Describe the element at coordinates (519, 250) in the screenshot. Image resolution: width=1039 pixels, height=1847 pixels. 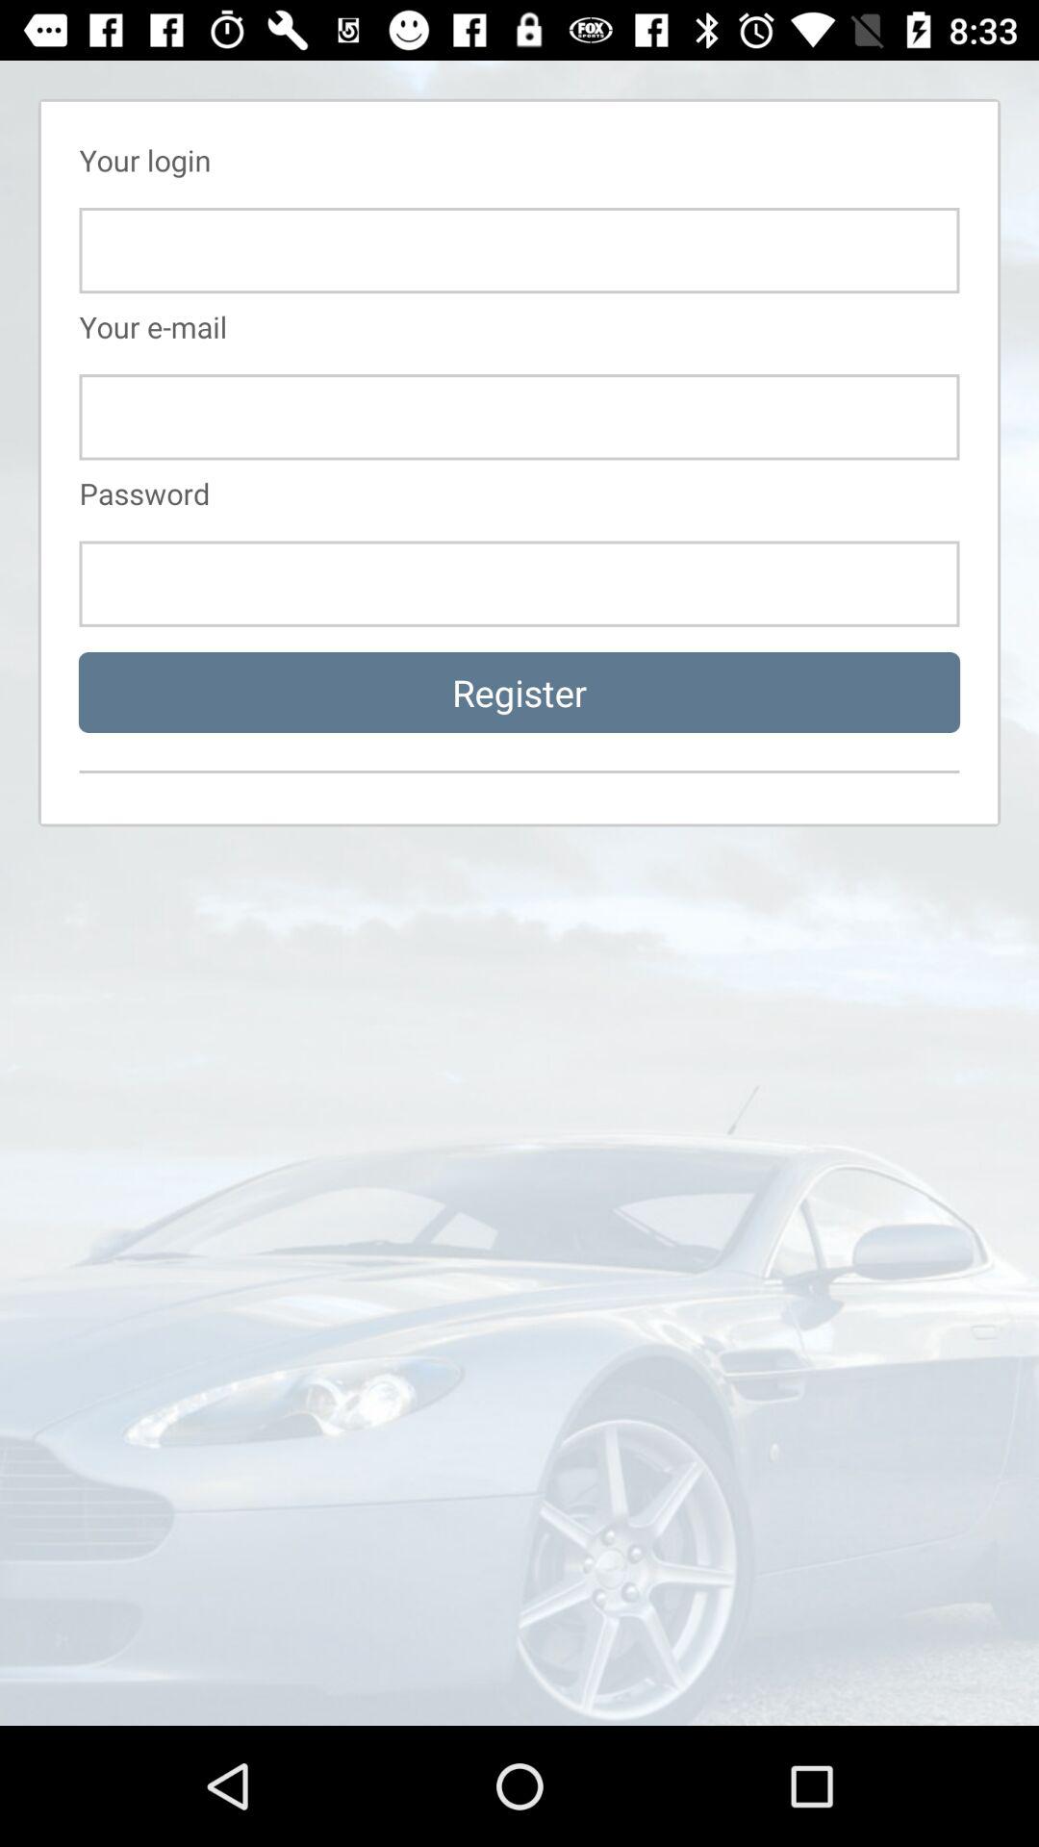
I see `login id` at that location.